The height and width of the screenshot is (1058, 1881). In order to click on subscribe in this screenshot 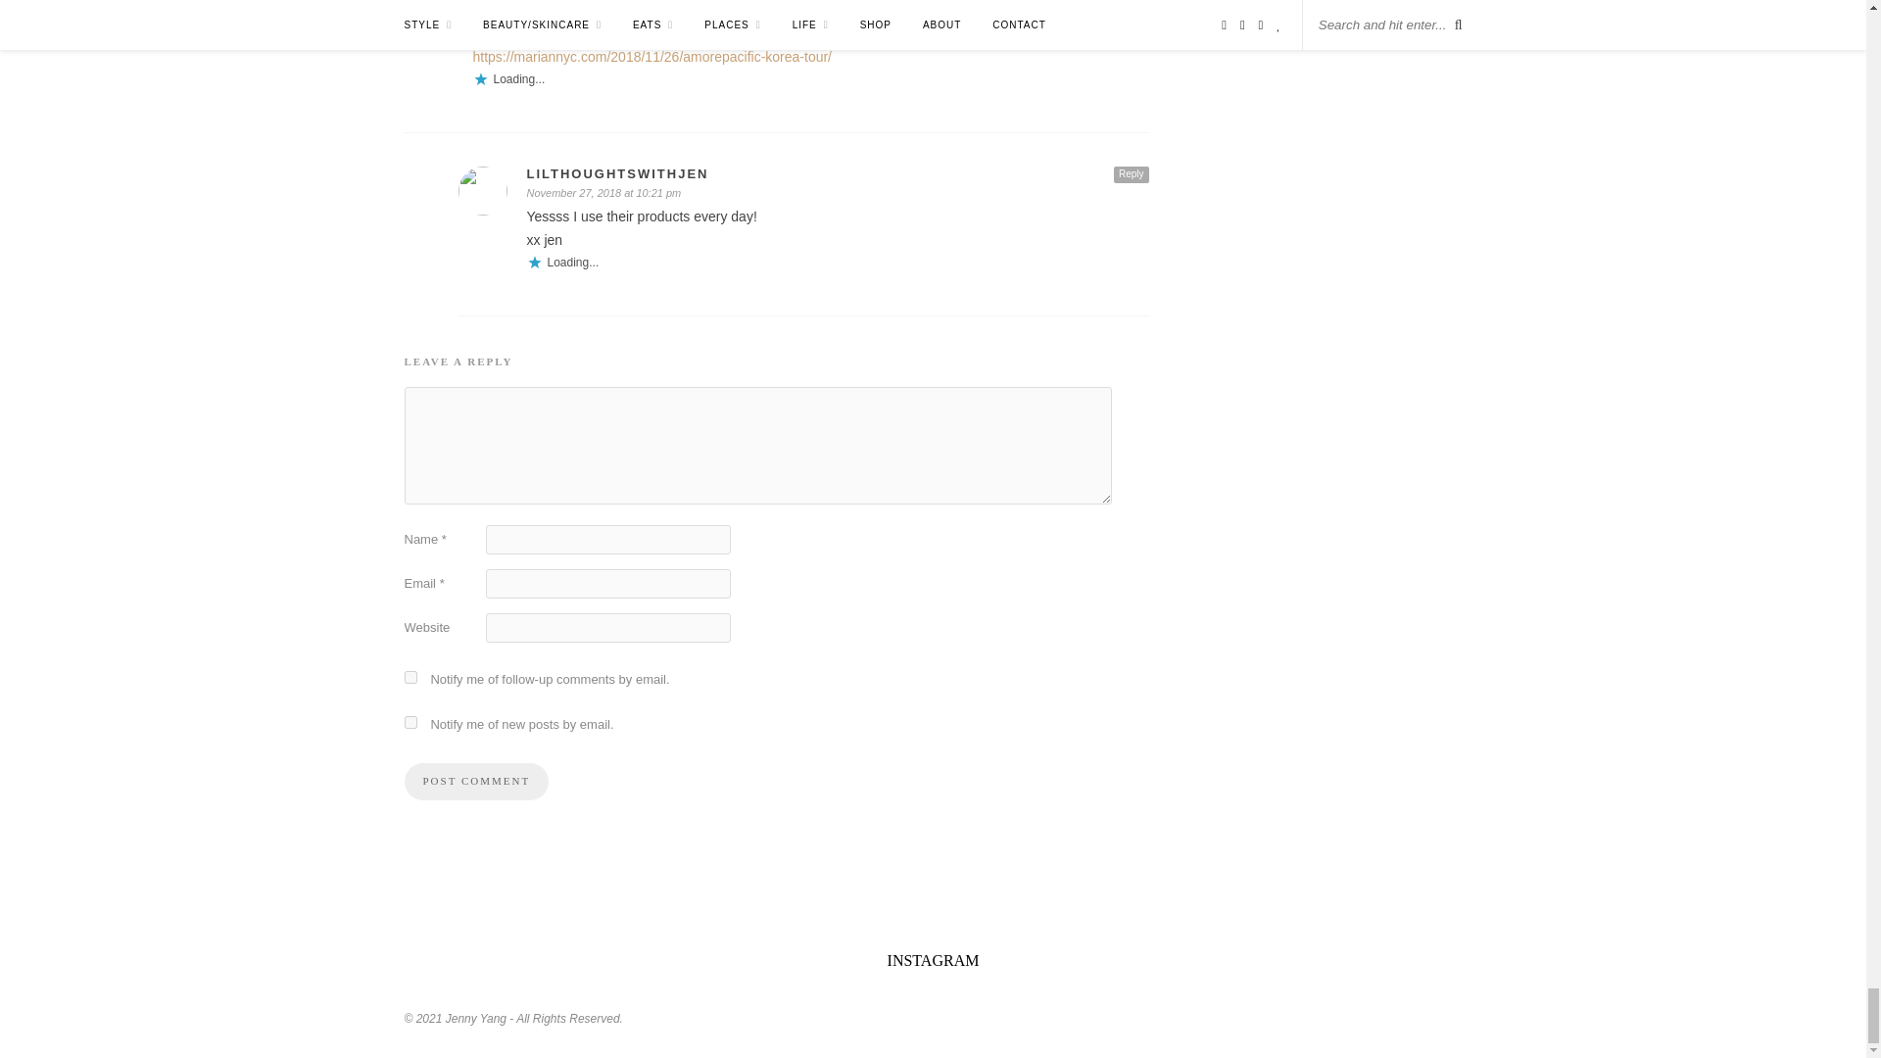, I will do `click(410, 723)`.